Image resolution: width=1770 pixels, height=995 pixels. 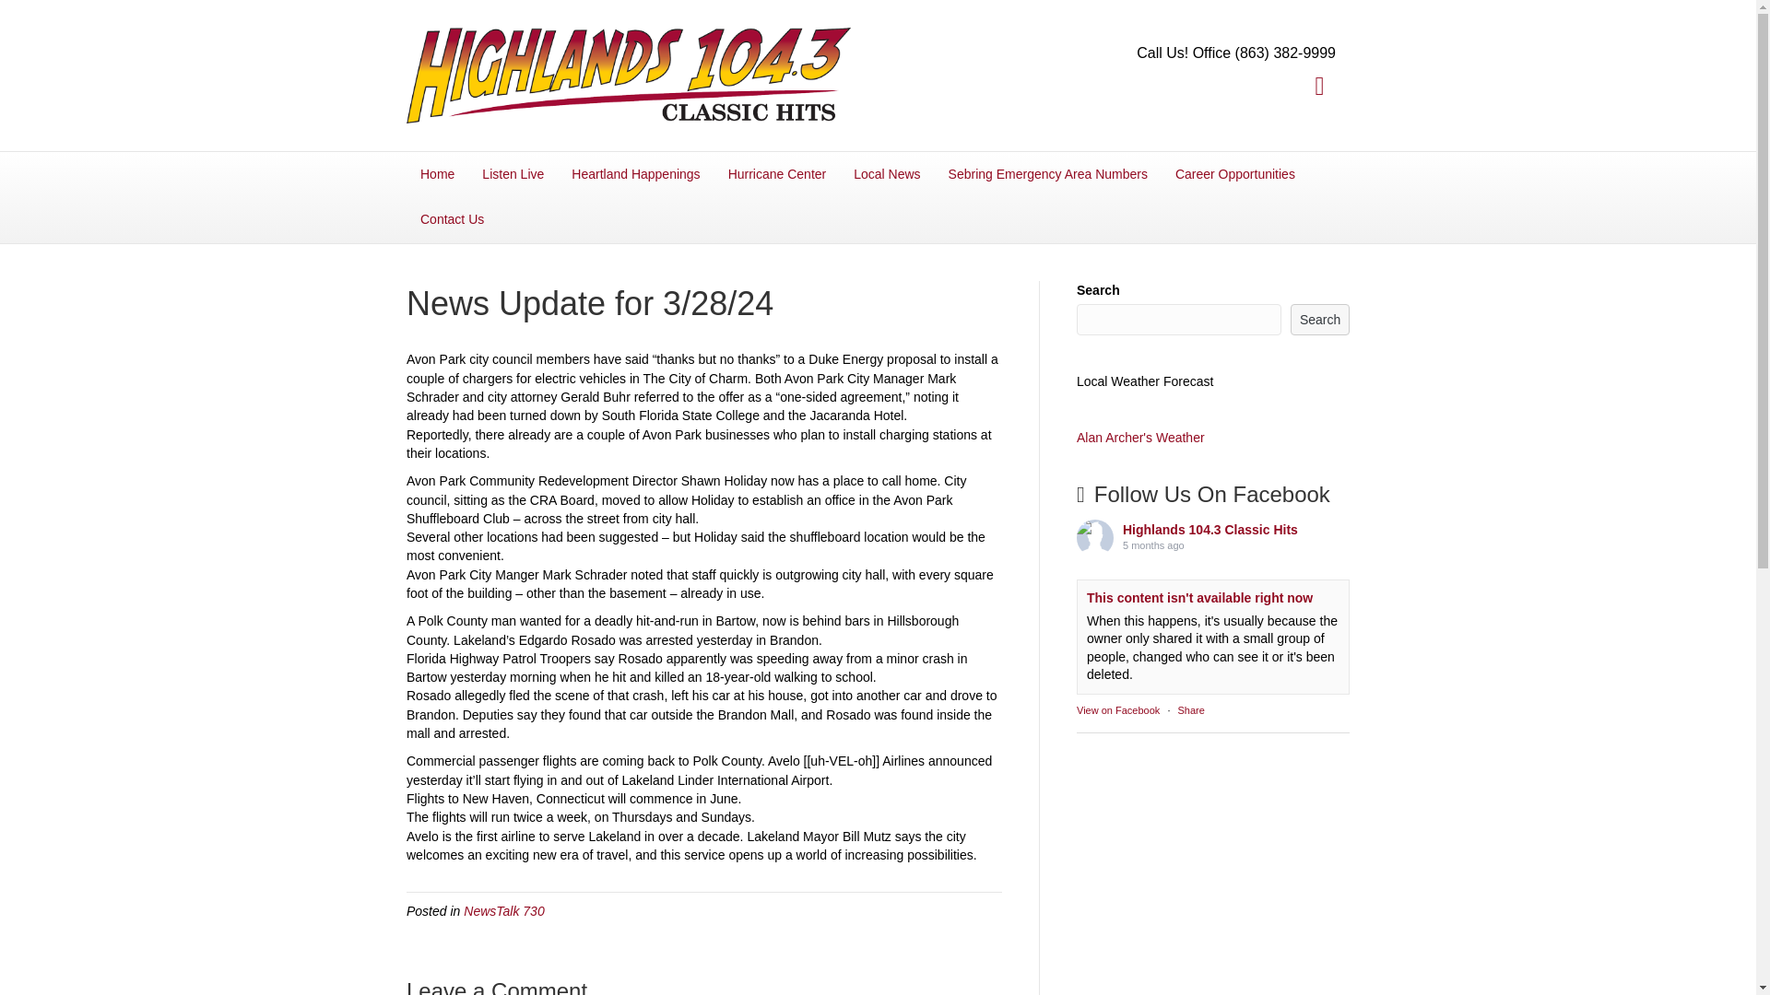 What do you see at coordinates (1319, 319) in the screenshot?
I see `Search` at bounding box center [1319, 319].